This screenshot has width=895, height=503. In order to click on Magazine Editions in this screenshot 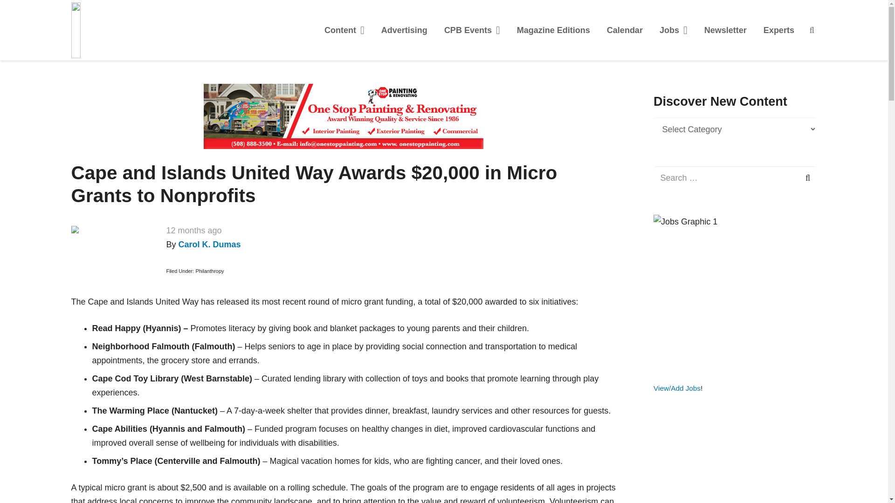, I will do `click(553, 30)`.